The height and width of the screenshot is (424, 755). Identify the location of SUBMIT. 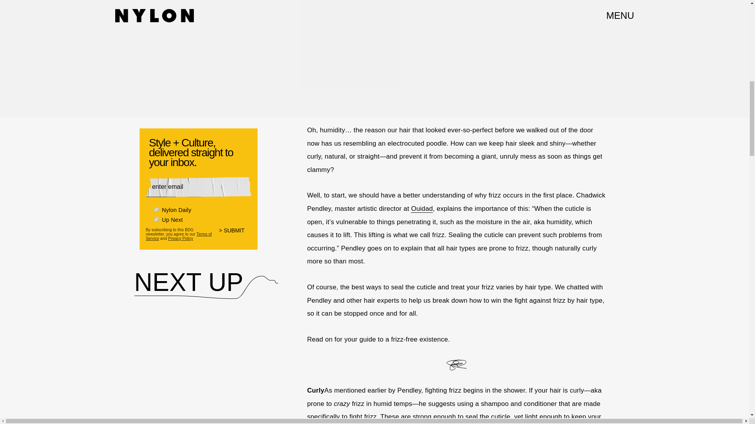
(235, 235).